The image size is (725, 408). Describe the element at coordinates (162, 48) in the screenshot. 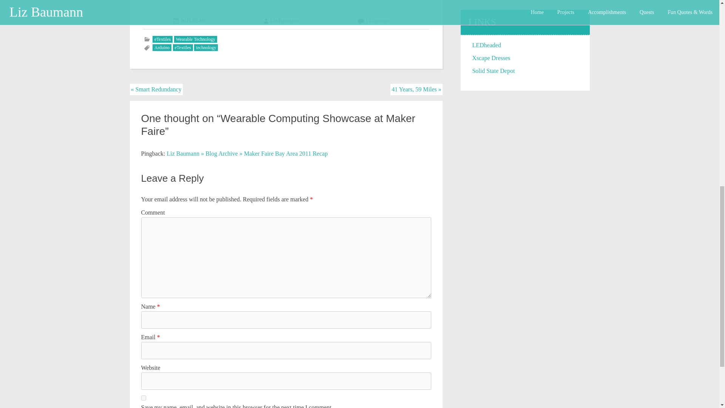

I see `Arduino` at that location.